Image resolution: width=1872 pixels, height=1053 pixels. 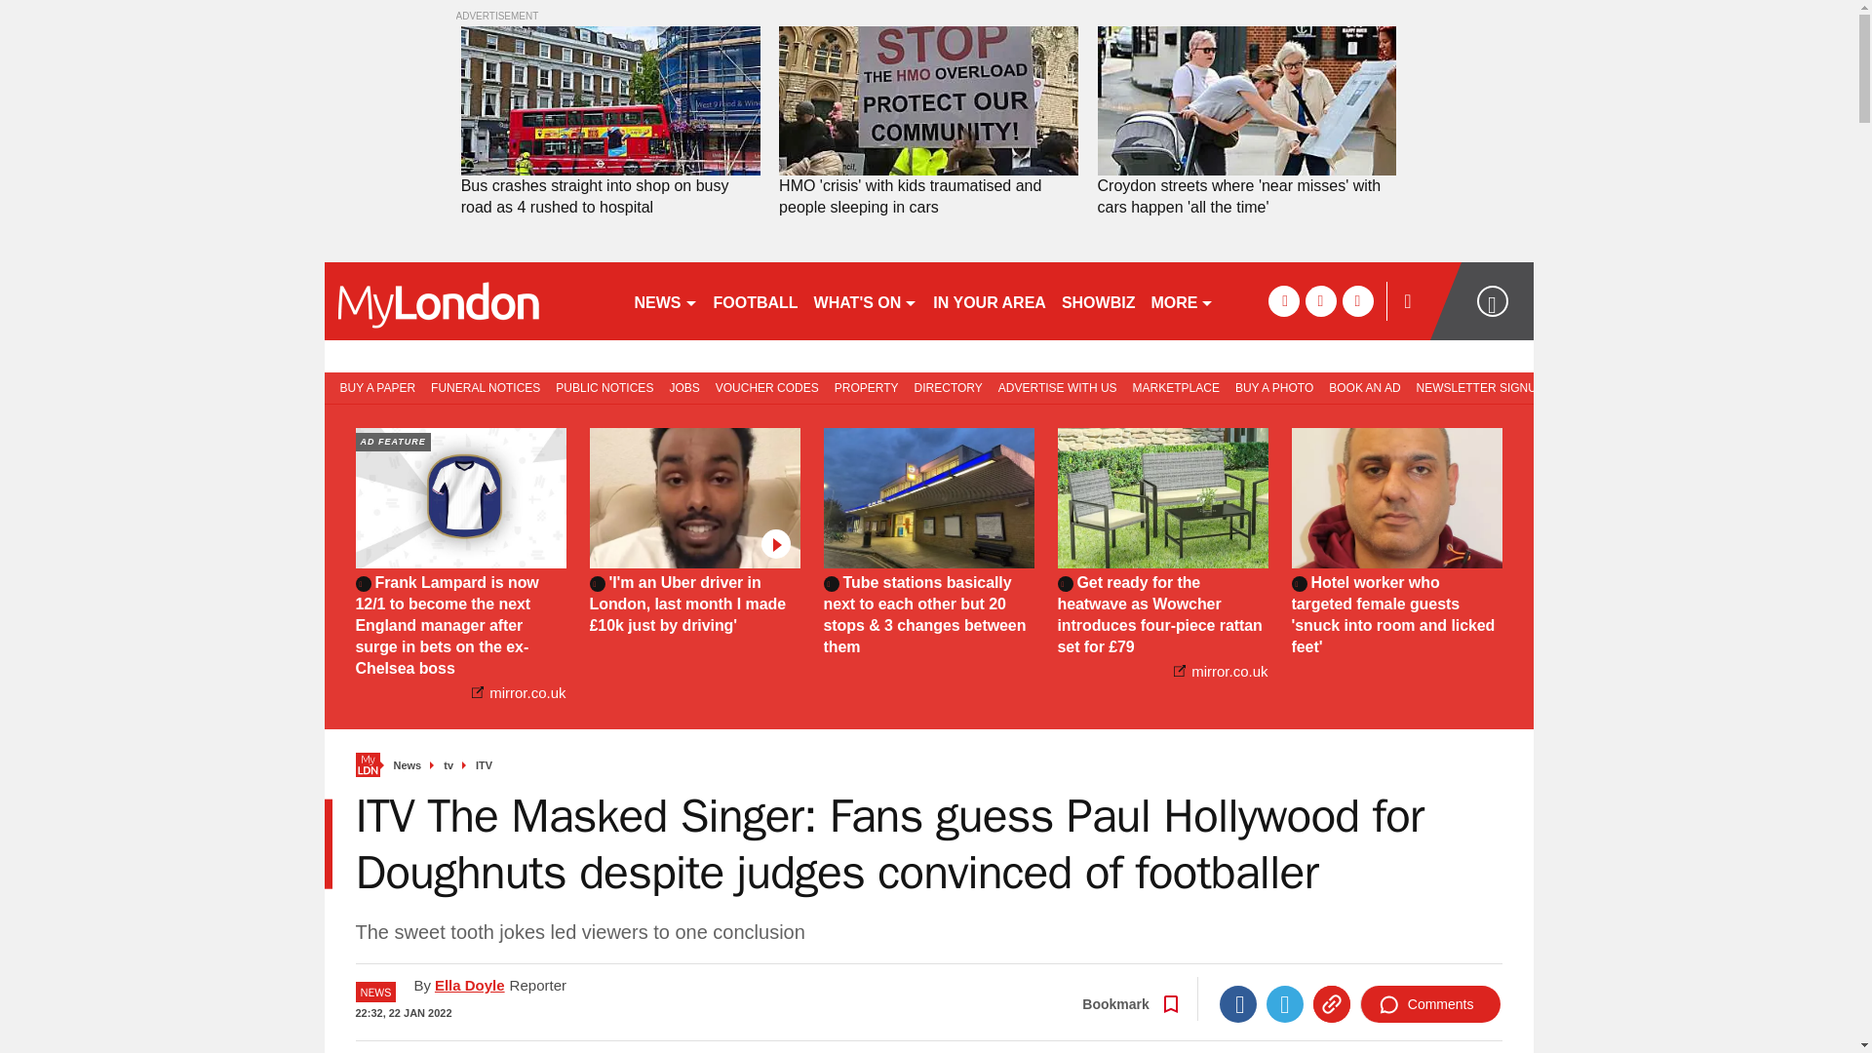 I want to click on twitter, so click(x=1320, y=300).